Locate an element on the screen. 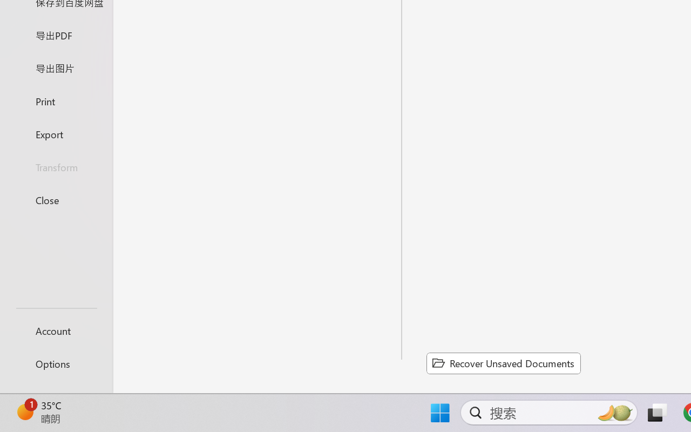 The height and width of the screenshot is (432, 691). Account is located at coordinates (56, 330).